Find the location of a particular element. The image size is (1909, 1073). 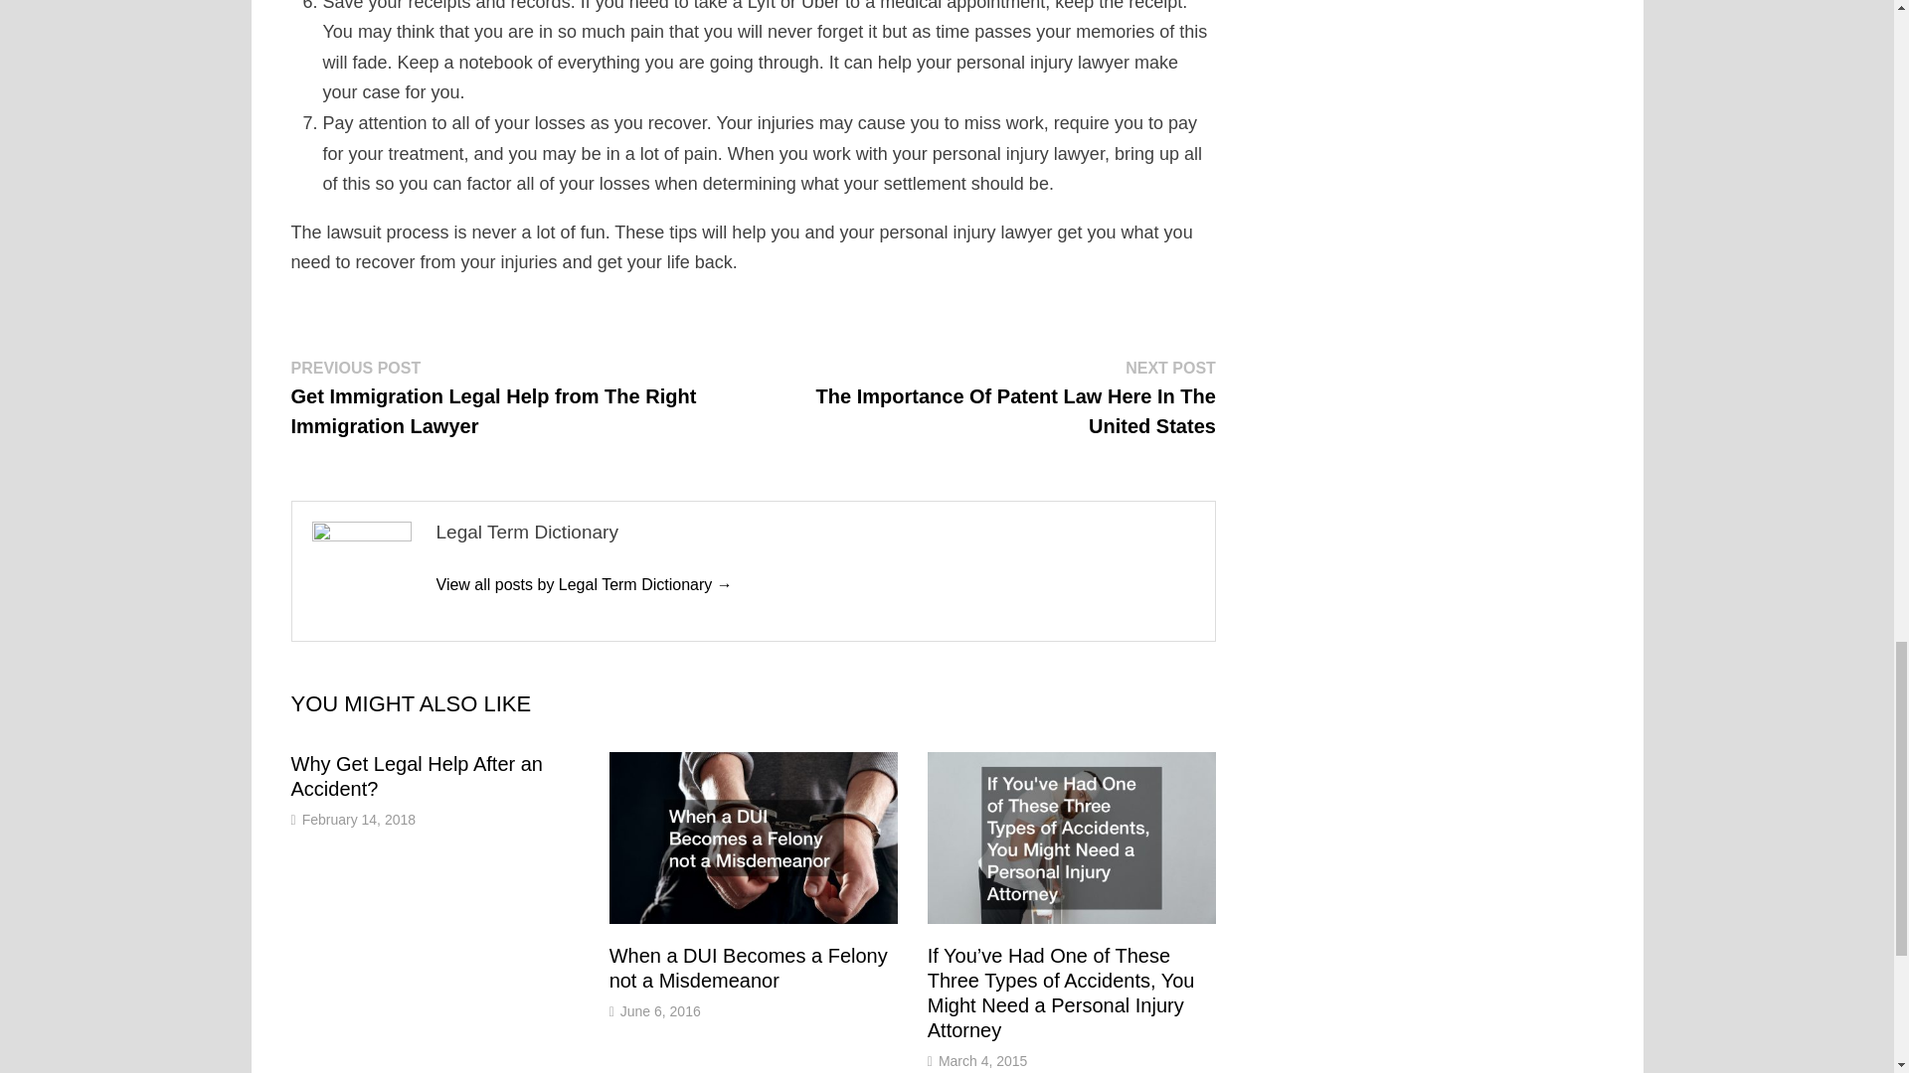

When a DUI Becomes a Felony not a Misdemeanor is located at coordinates (748, 968).